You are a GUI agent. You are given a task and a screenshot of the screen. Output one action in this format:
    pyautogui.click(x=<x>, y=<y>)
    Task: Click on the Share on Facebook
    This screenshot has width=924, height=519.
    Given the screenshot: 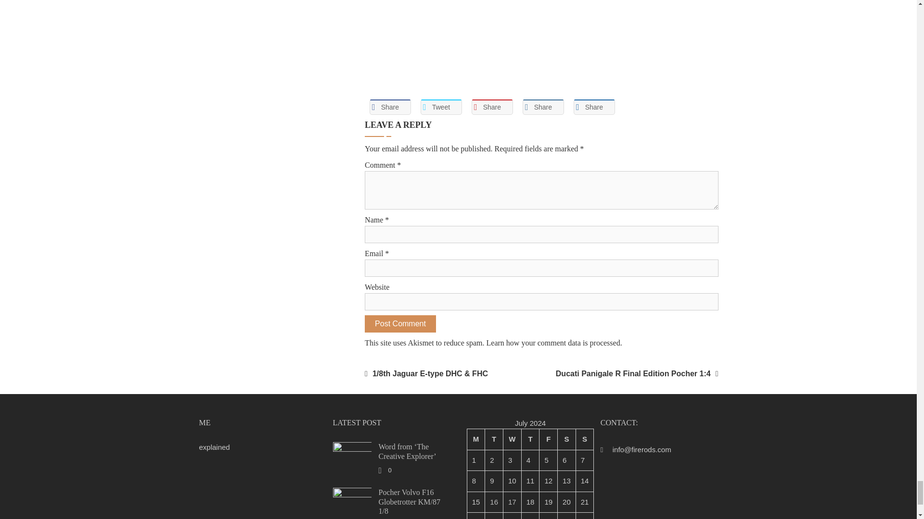 What is the action you would take?
    pyautogui.click(x=390, y=107)
    